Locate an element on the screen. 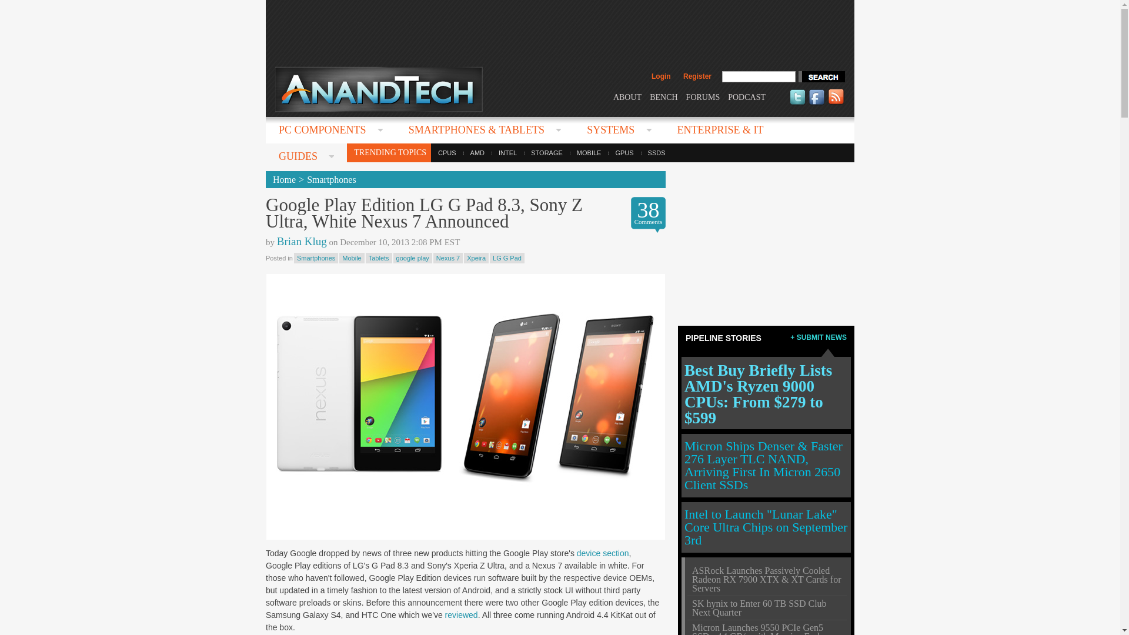 This screenshot has width=1129, height=635. PODCAST is located at coordinates (747, 96).